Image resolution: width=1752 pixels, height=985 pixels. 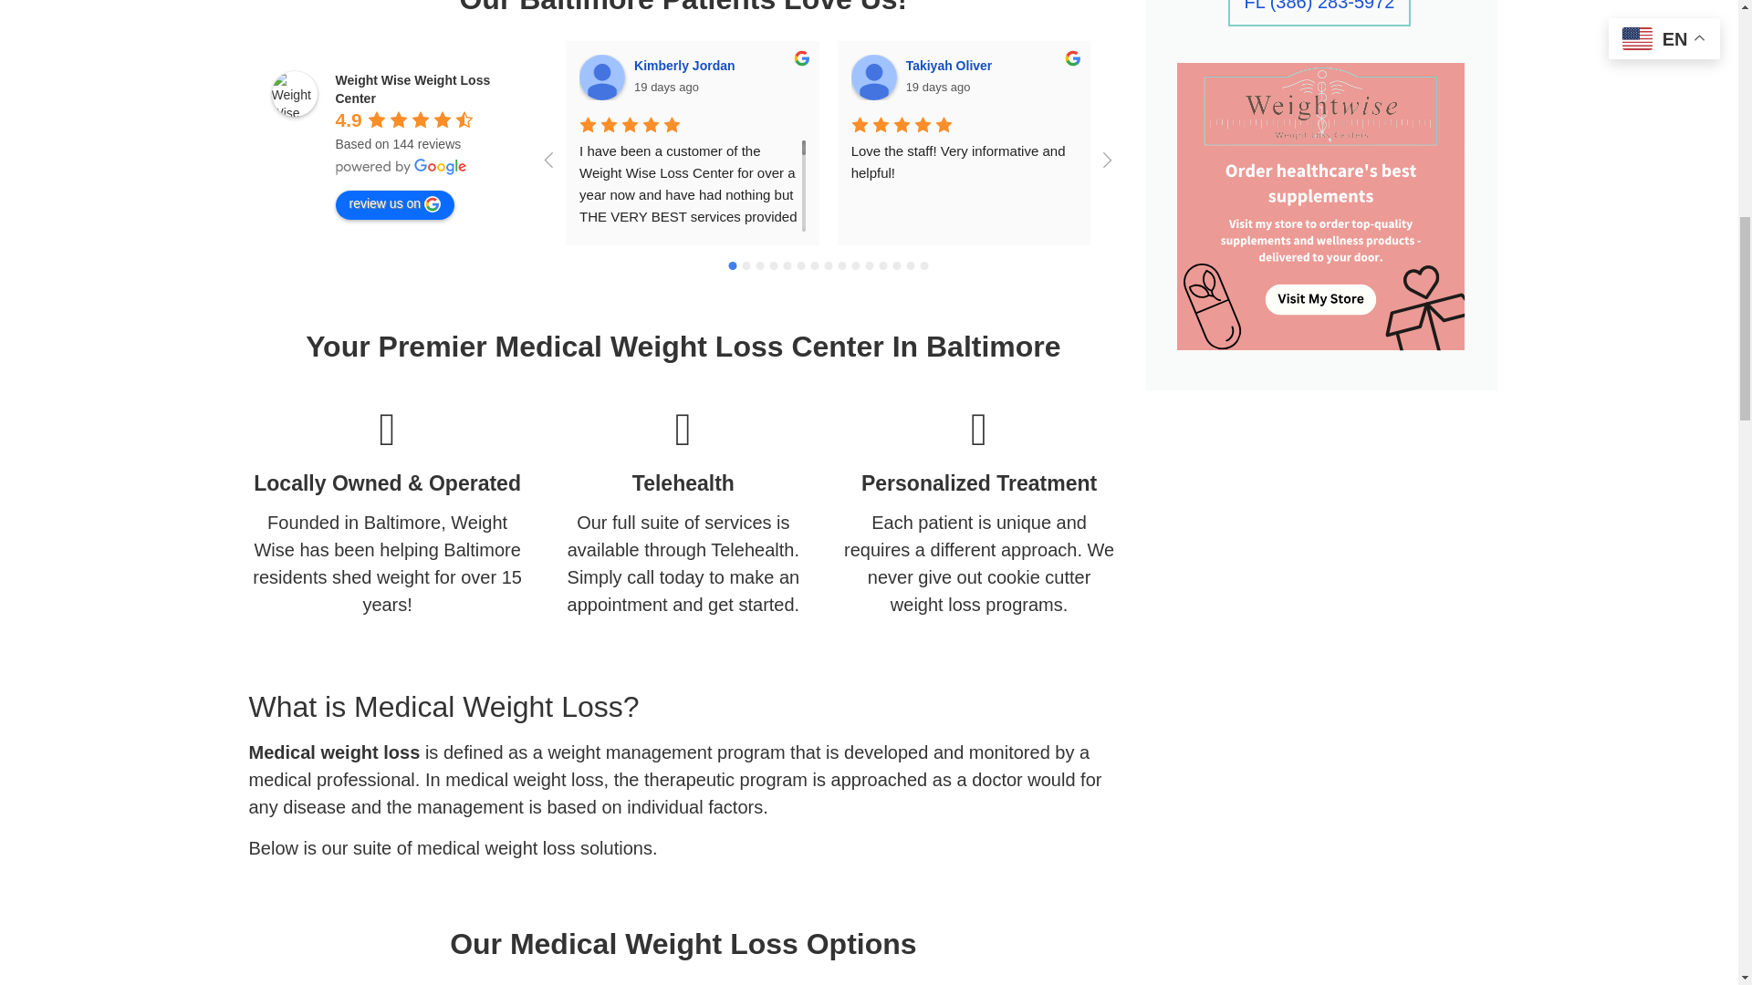 I want to click on Weight Wise Weight Loss Center, so click(x=294, y=93).